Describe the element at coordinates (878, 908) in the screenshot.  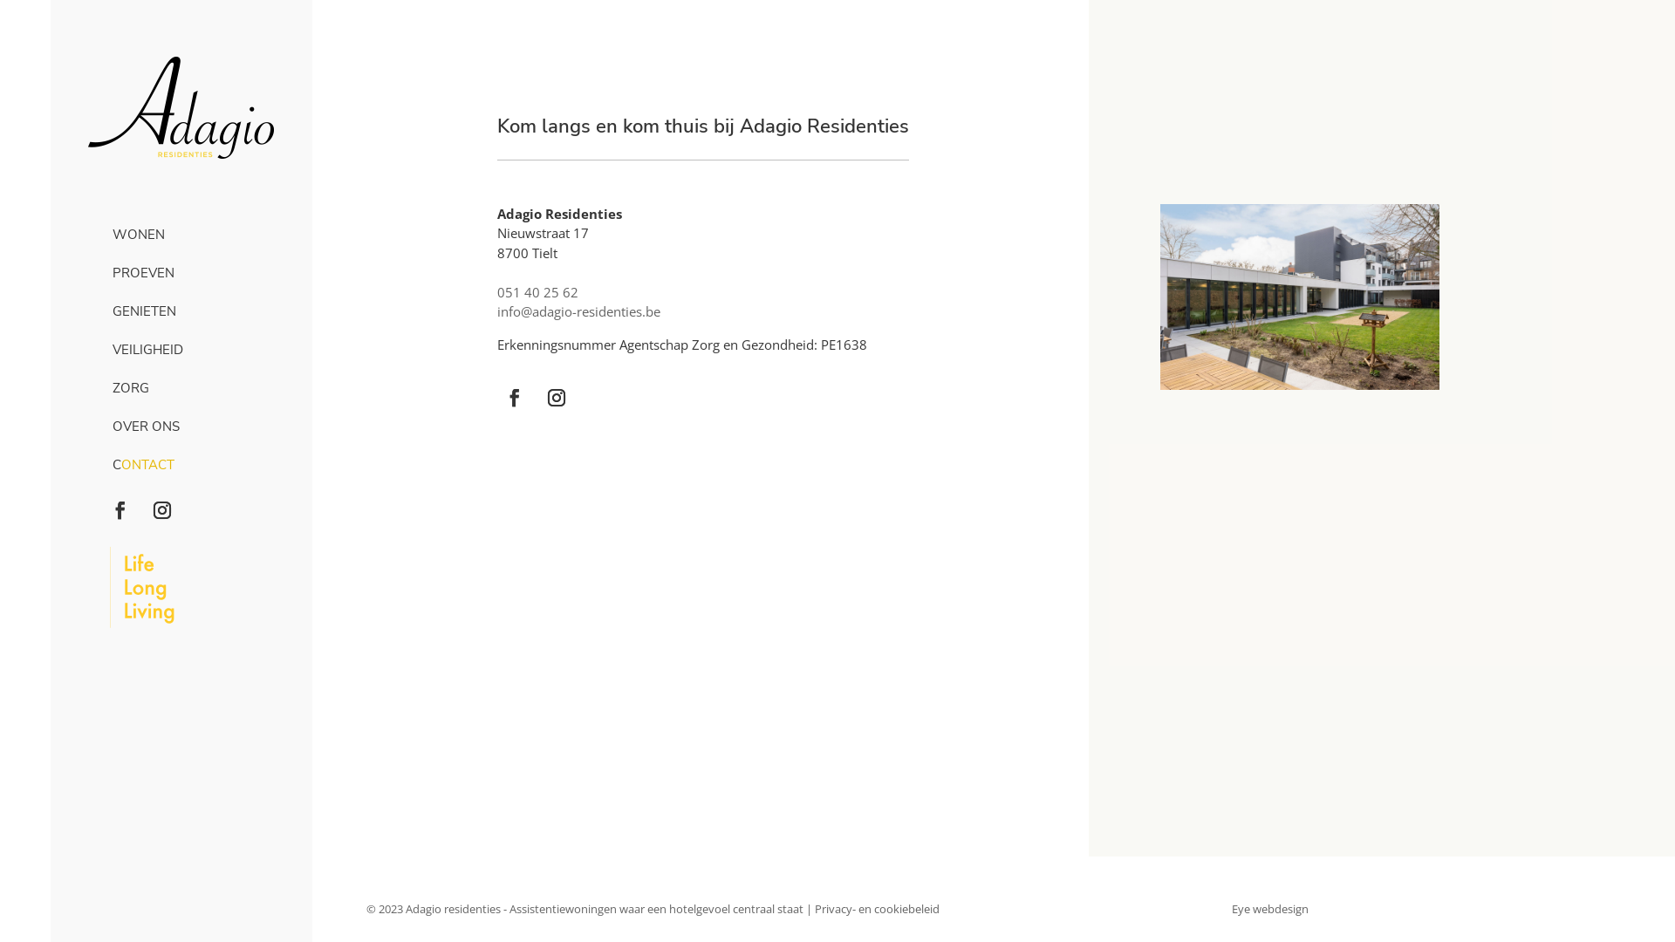
I see `Privacy- en cookiebeleid` at that location.